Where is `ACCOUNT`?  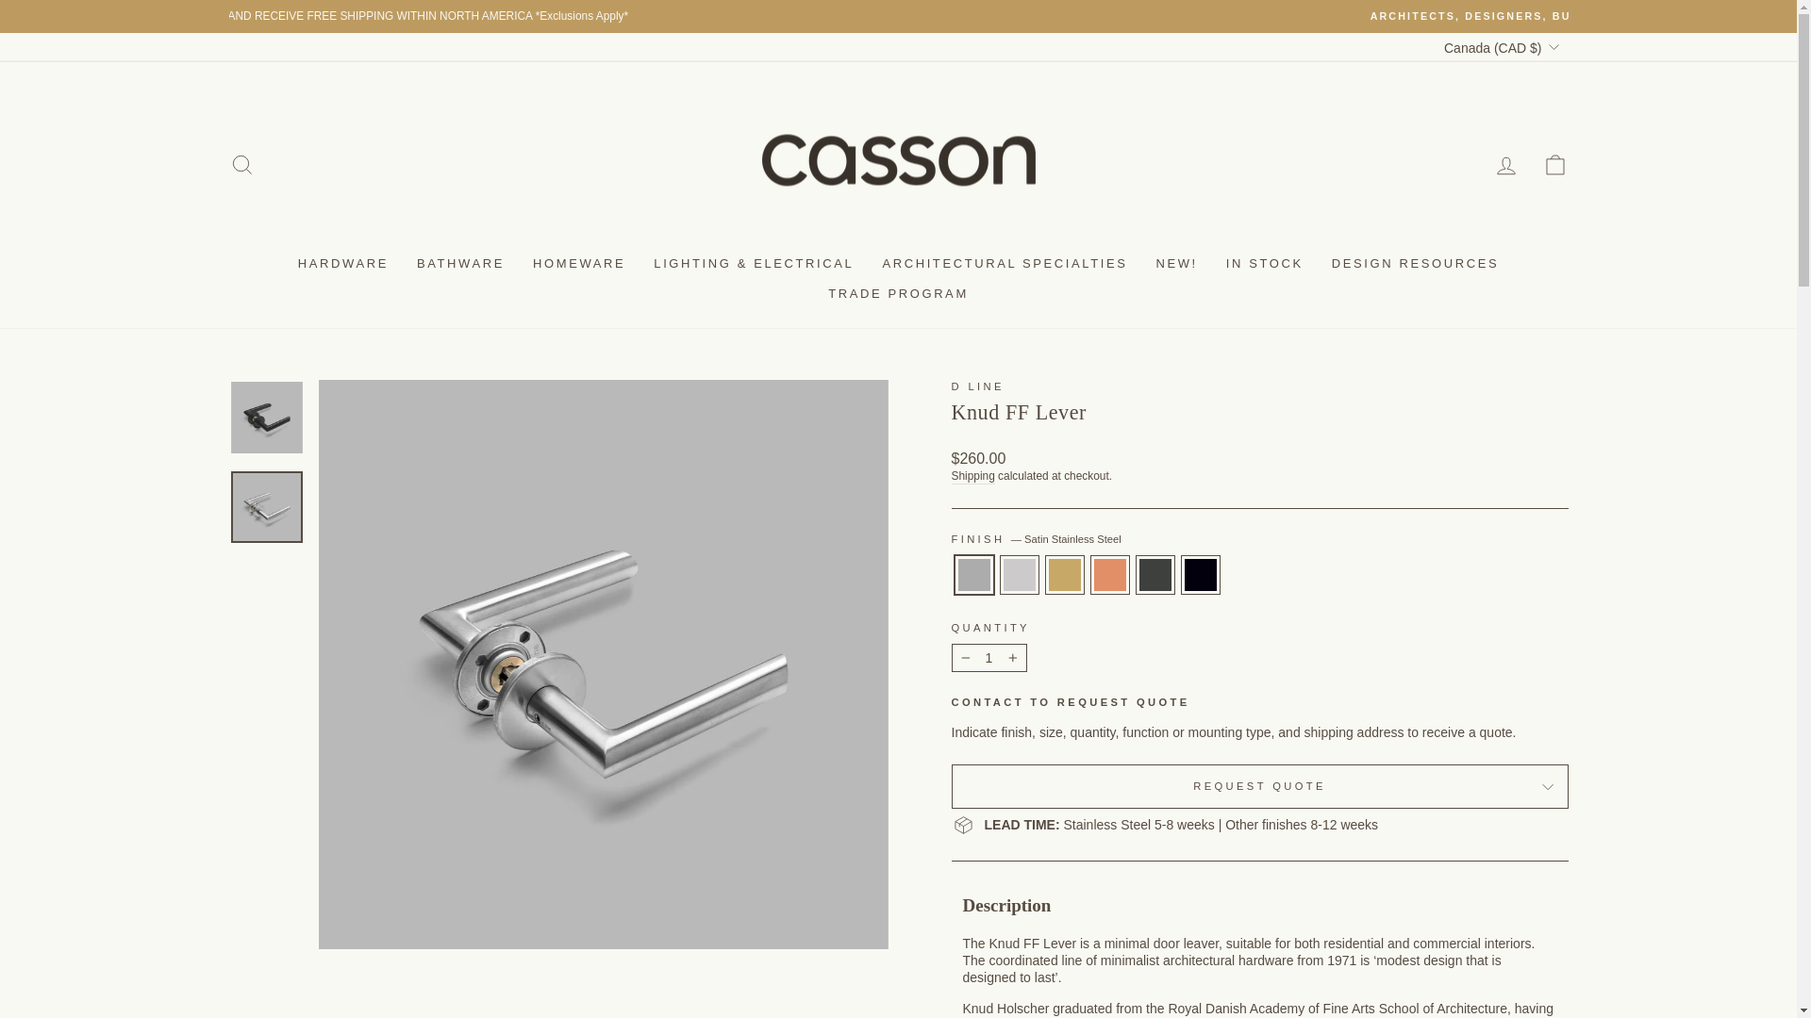
ACCOUNT is located at coordinates (1505, 166).